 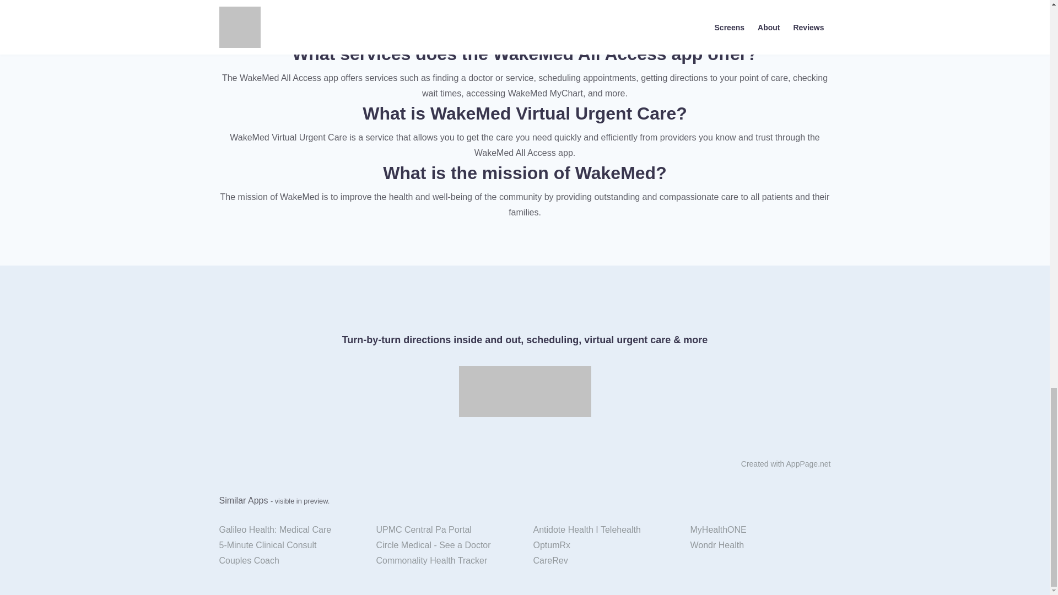 What do you see at coordinates (446, 561) in the screenshot?
I see `Commonality Health Tracker` at bounding box center [446, 561].